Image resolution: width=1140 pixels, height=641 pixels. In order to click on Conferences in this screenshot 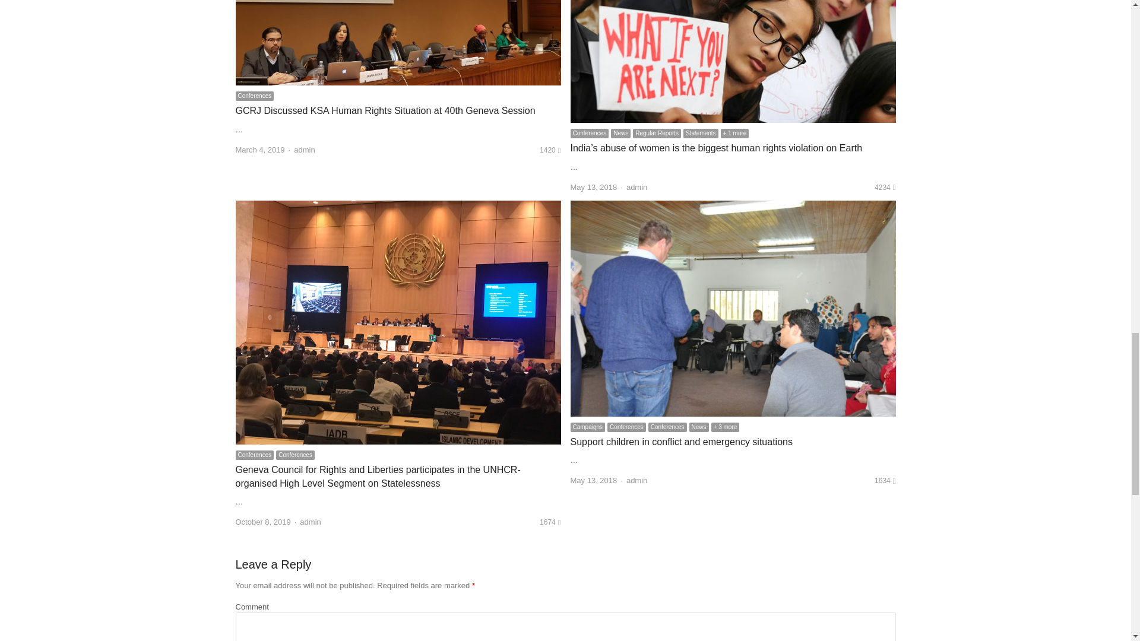, I will do `click(254, 96)`.